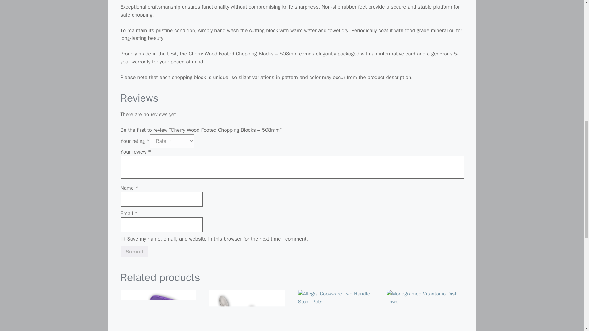  Describe the element at coordinates (569, 291) in the screenshot. I see `Scroll back to top` at that location.